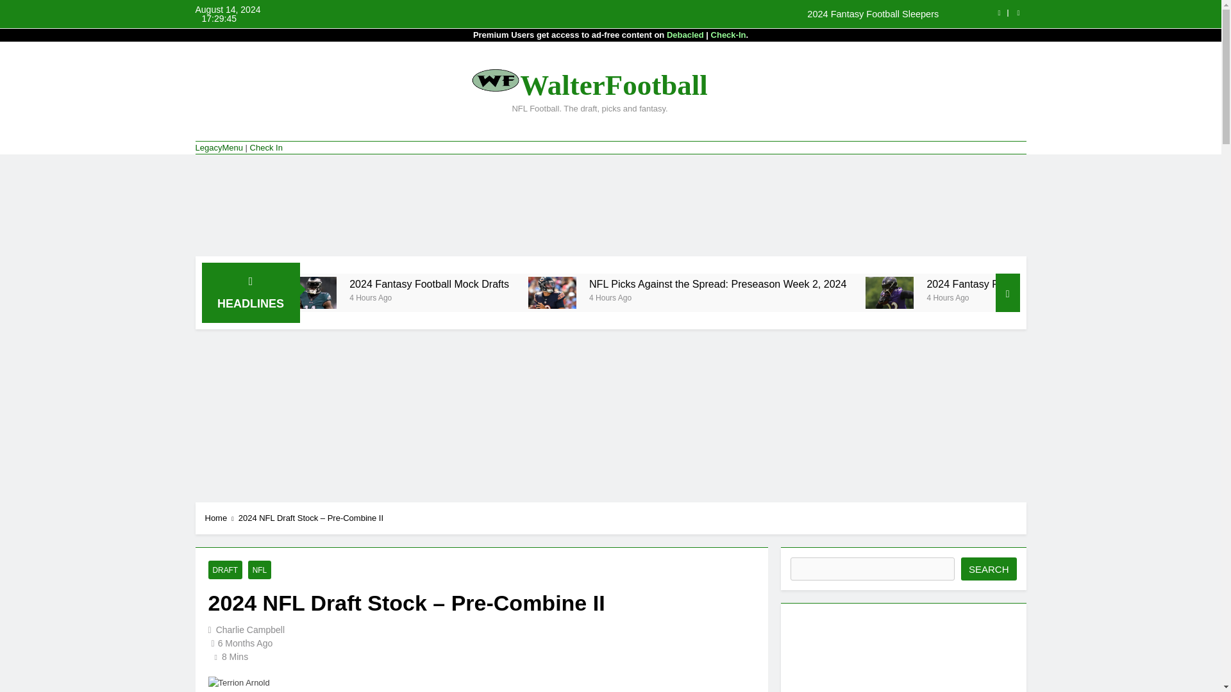 The width and height of the screenshot is (1231, 692). What do you see at coordinates (613, 84) in the screenshot?
I see `WalterFootball` at bounding box center [613, 84].